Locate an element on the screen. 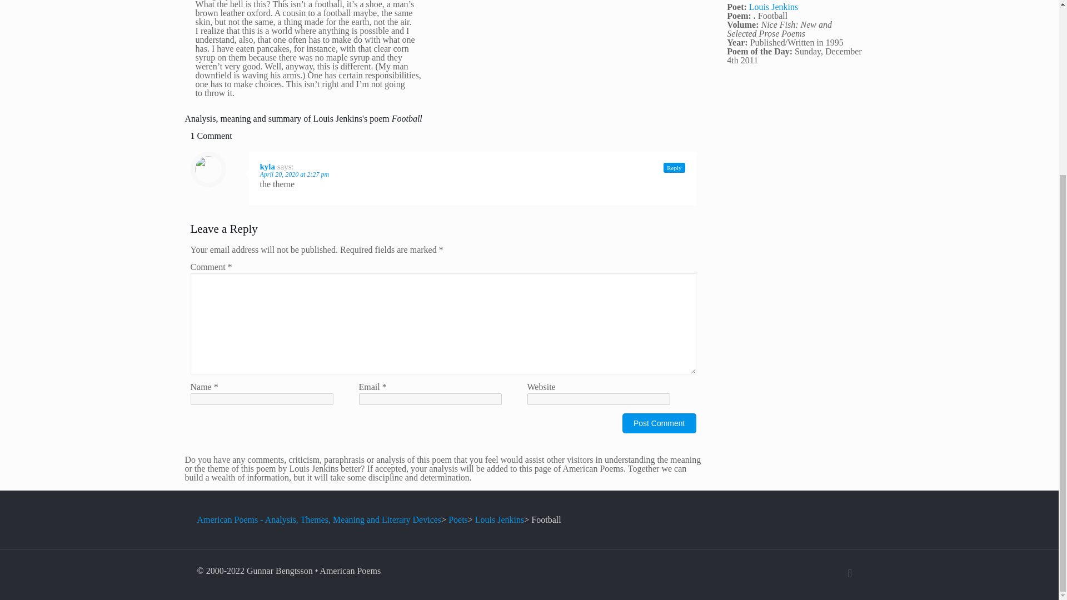 The image size is (1067, 600). Post Comment is located at coordinates (659, 423).